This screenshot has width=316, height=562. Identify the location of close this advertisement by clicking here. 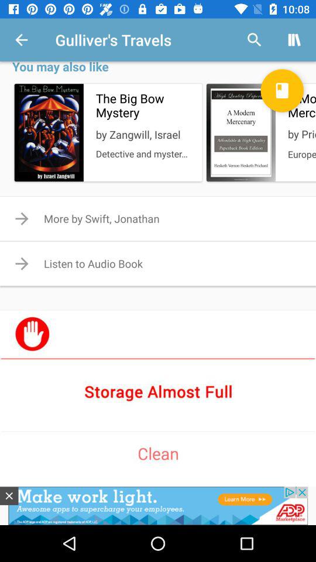
(9, 495).